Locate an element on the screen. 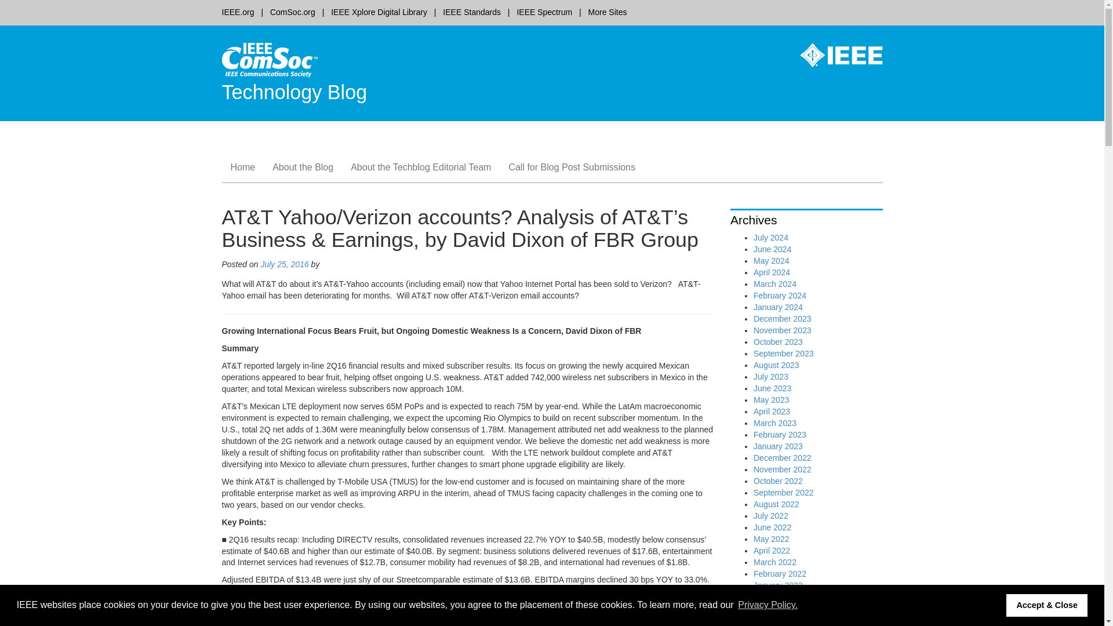  IEEE.org is located at coordinates (238, 12).